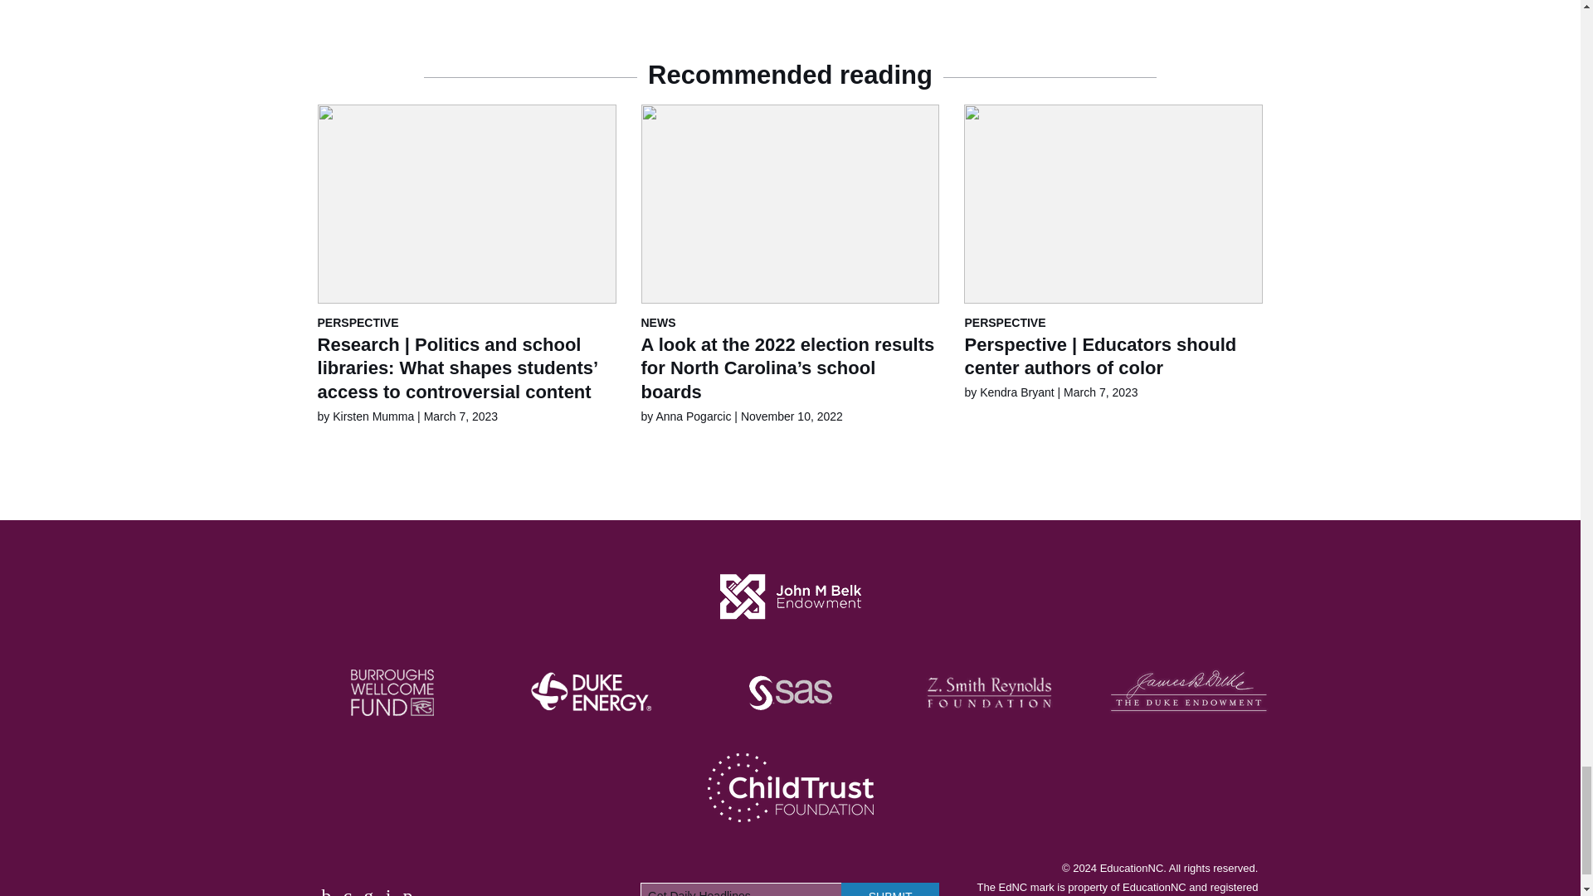 This screenshot has width=1593, height=896. Describe the element at coordinates (889, 889) in the screenshot. I see `SUBMIT` at that location.